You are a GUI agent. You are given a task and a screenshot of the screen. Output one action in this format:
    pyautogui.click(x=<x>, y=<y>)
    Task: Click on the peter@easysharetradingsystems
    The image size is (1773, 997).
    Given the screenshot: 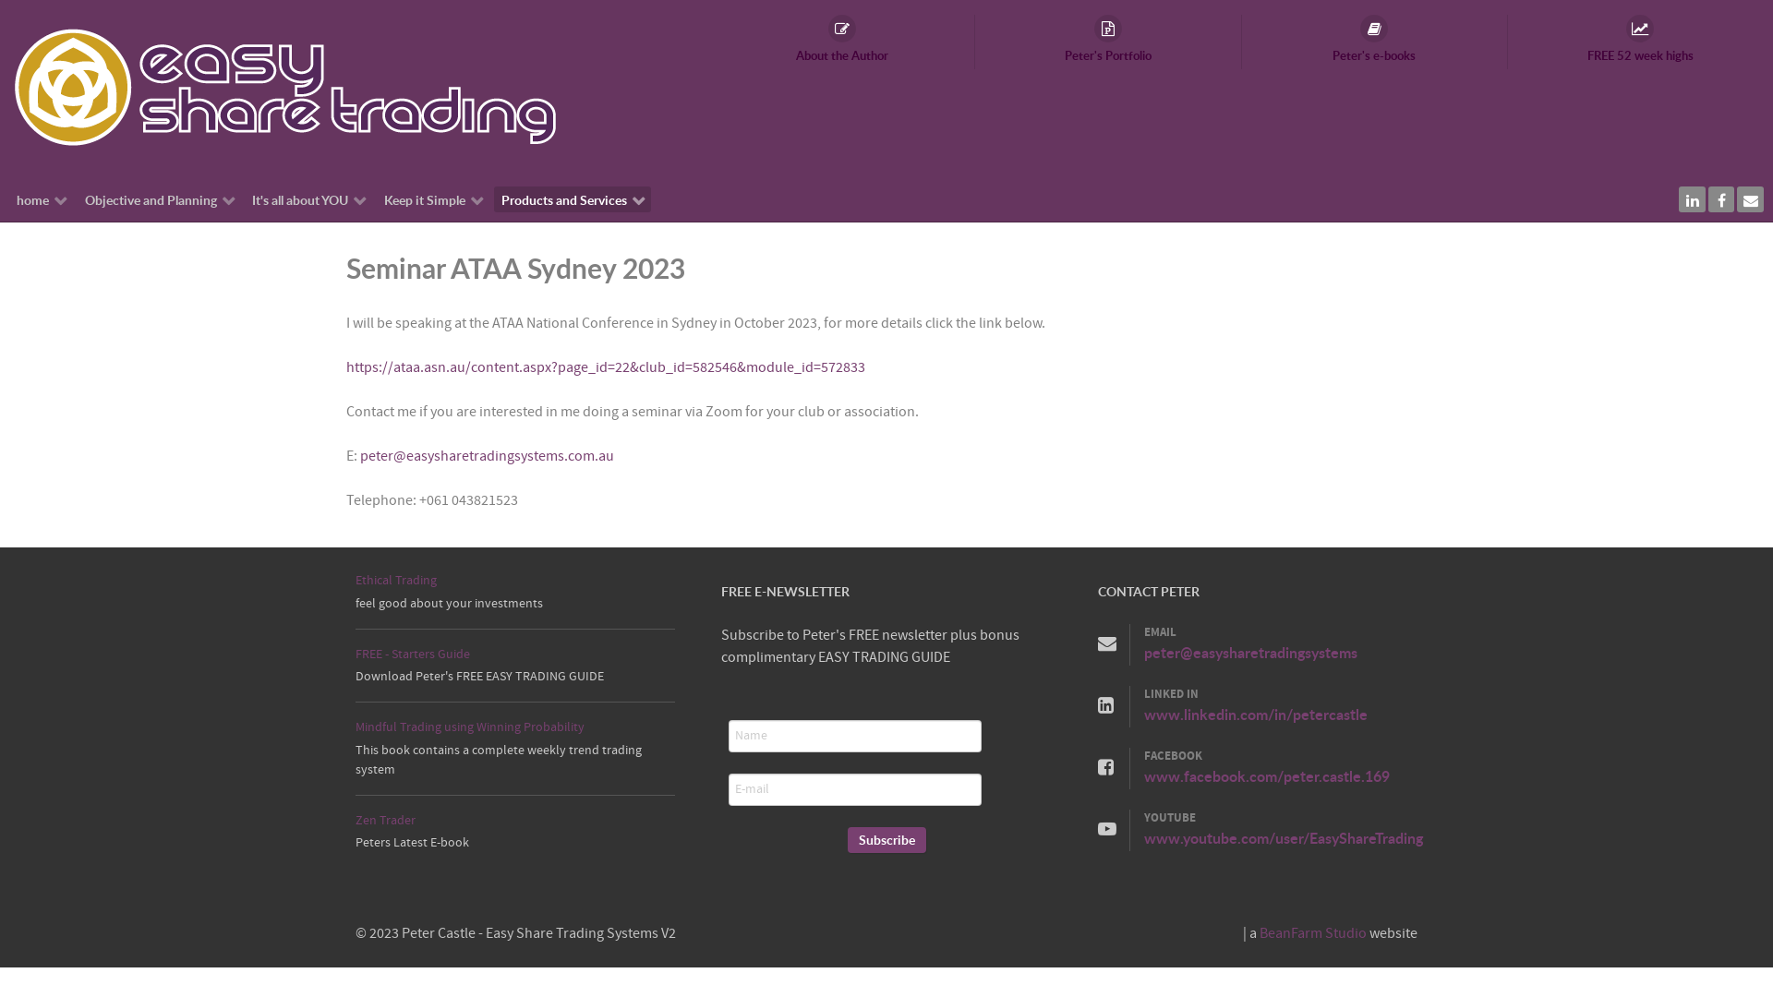 What is the action you would take?
    pyautogui.click(x=1250, y=652)
    